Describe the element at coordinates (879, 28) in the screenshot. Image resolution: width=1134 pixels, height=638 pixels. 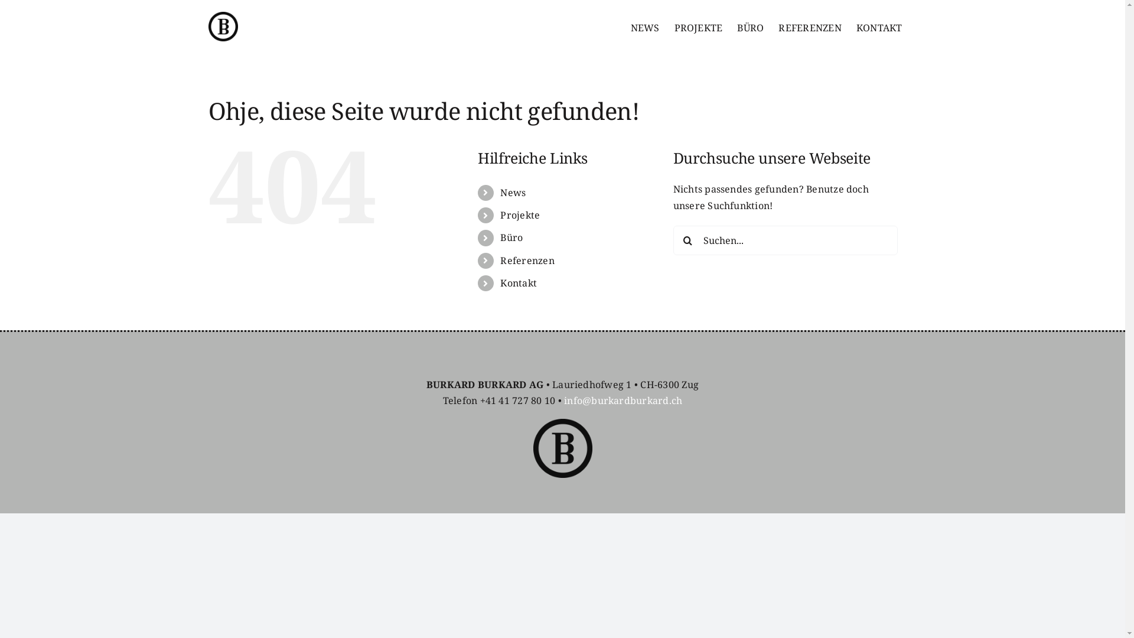
I see `KONTAKT` at that location.